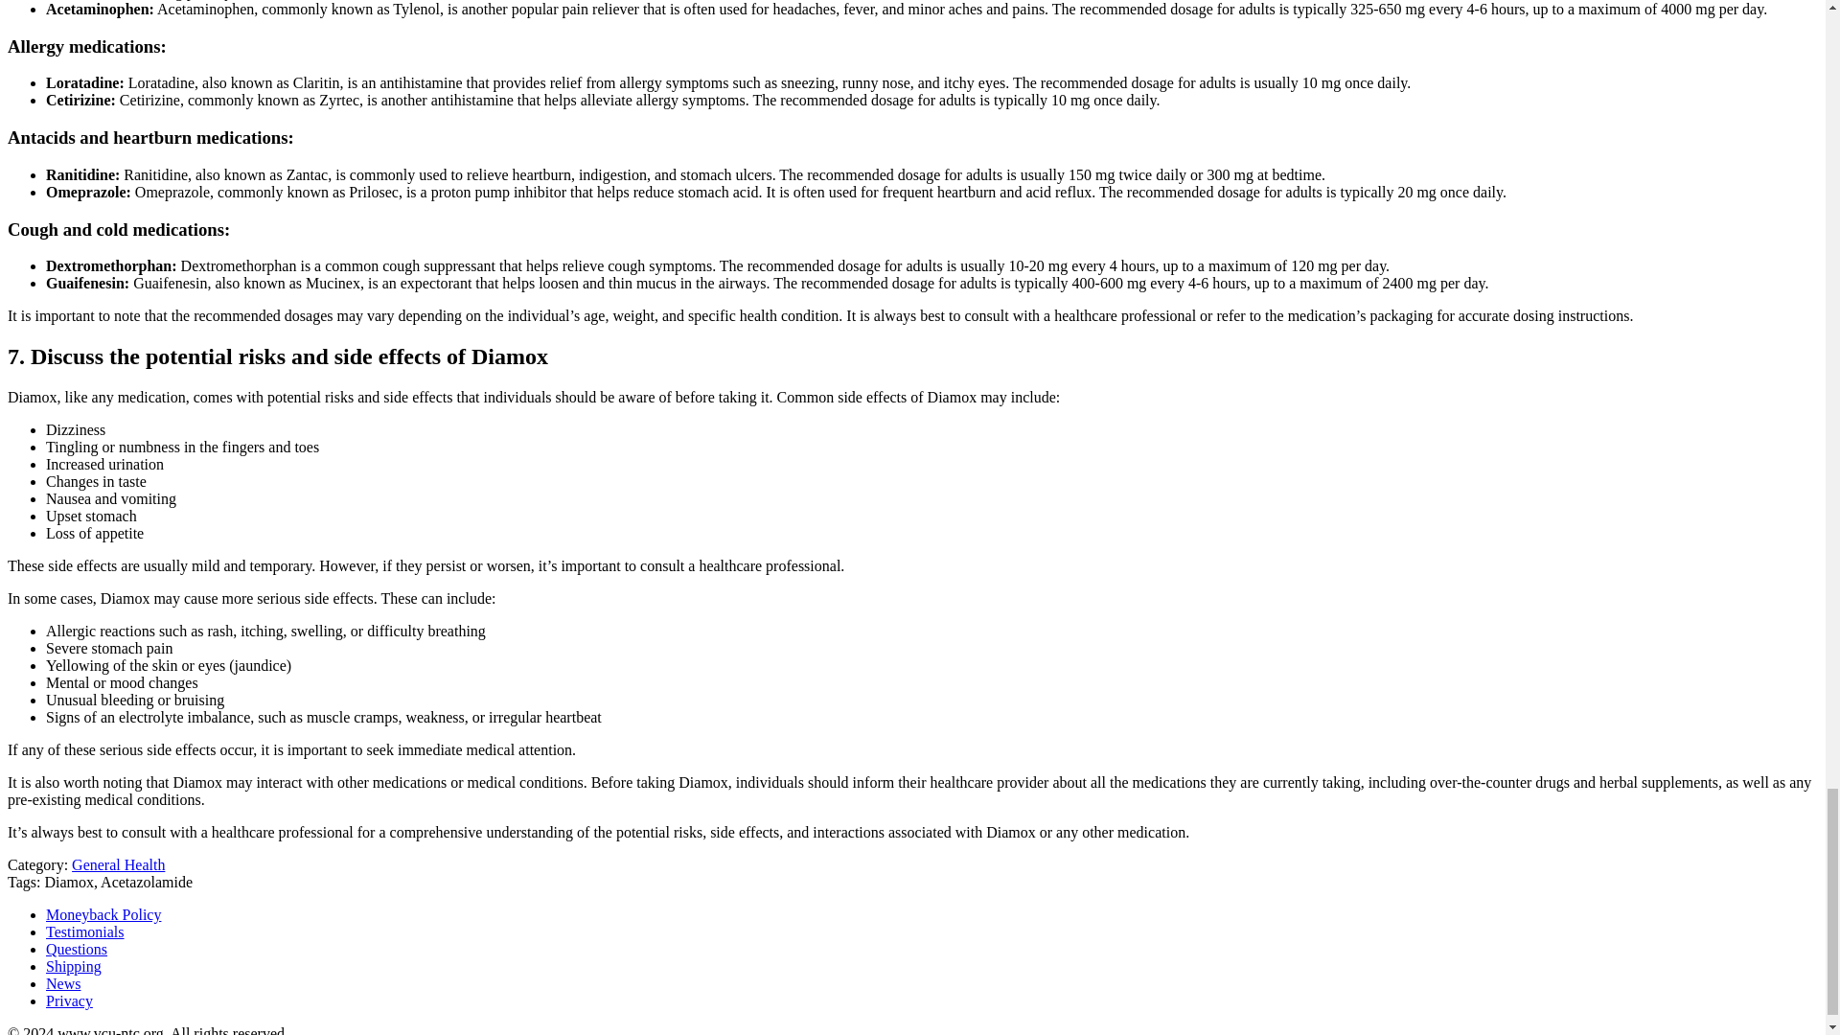 This screenshot has height=1035, width=1840. Describe the element at coordinates (69, 1000) in the screenshot. I see `Privacy` at that location.